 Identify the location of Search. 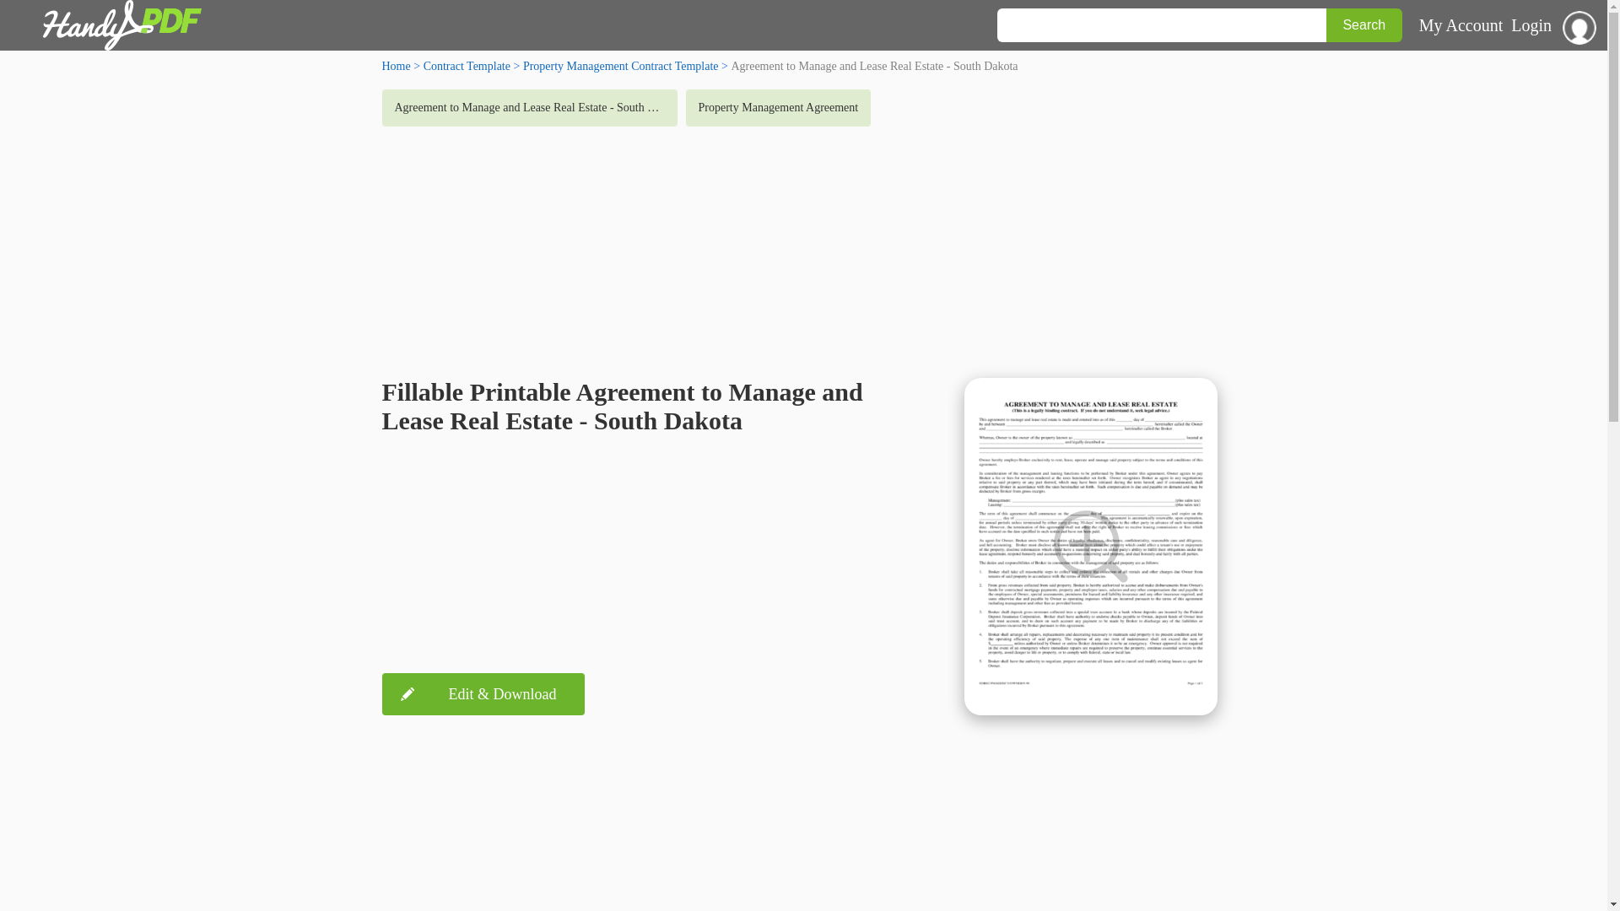
(1364, 24).